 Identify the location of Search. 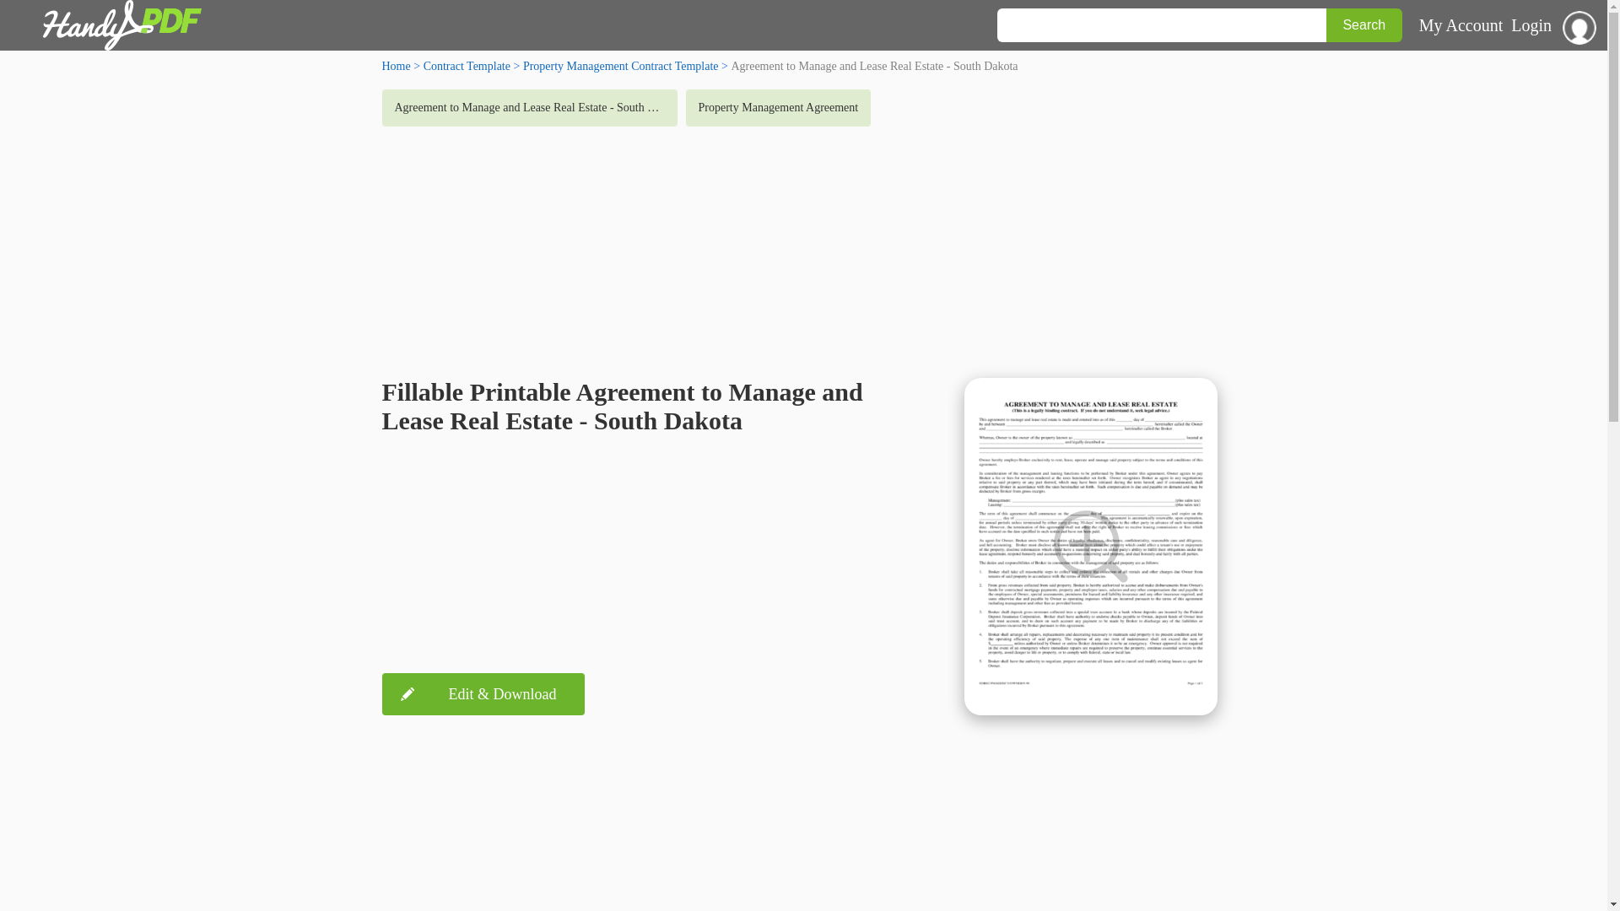
(1364, 24).